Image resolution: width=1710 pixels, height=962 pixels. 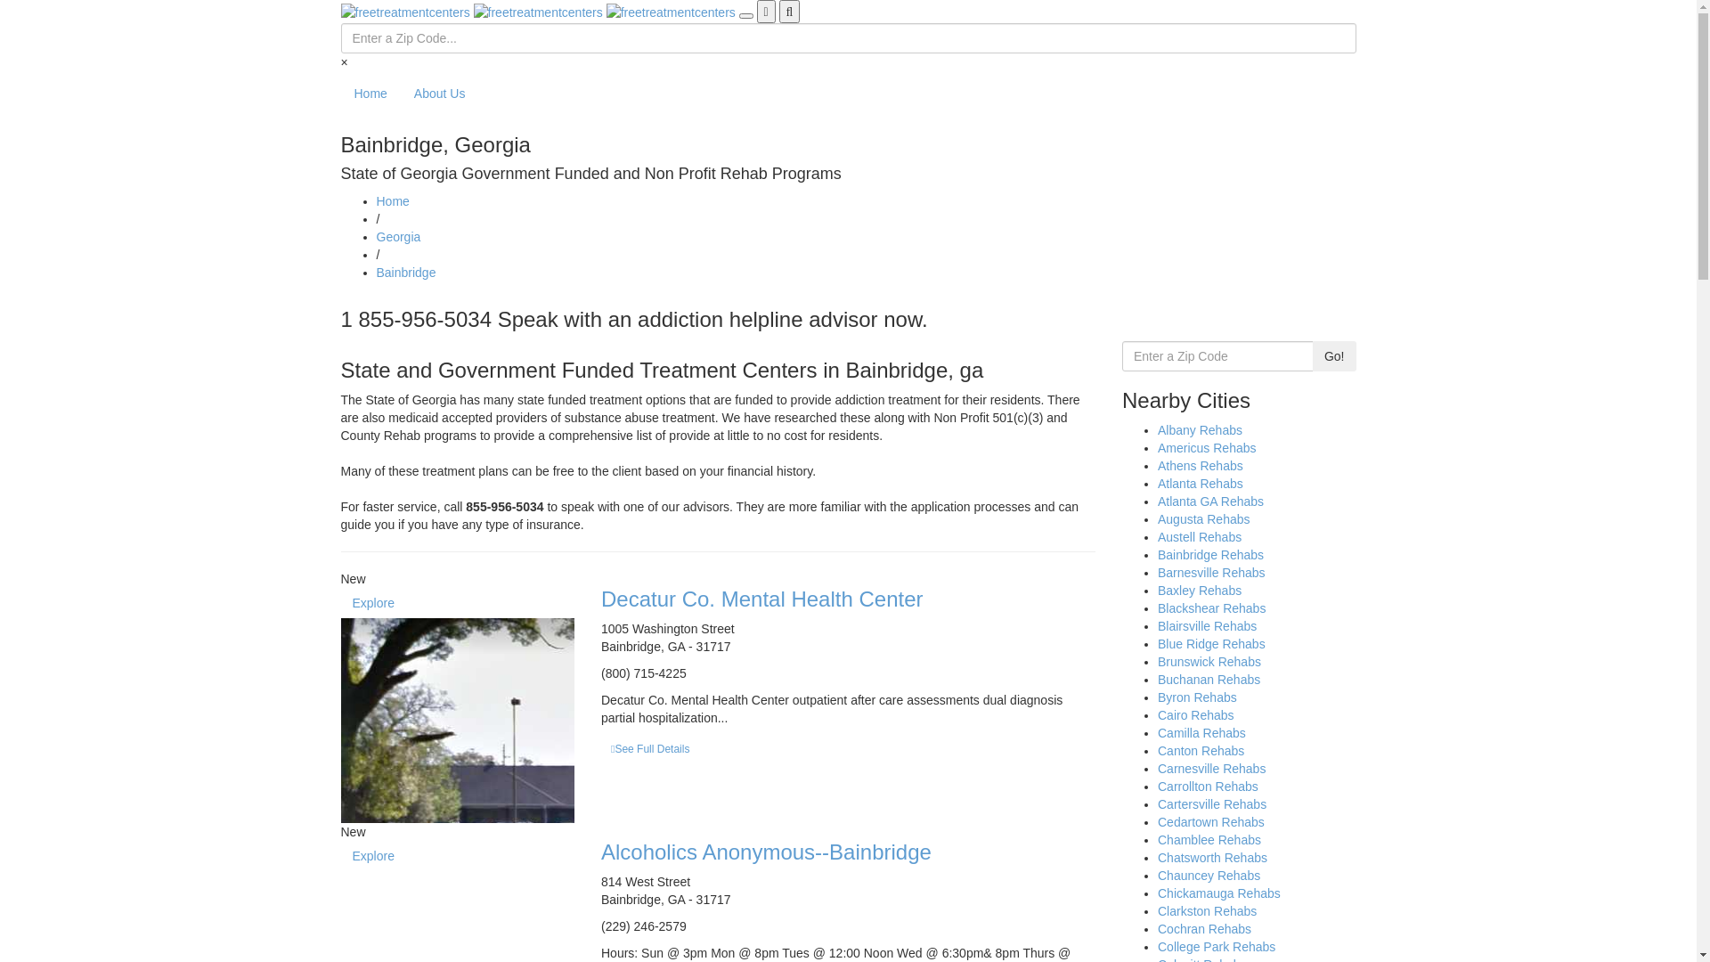 I want to click on Atlanta GA Rehabs, so click(x=1211, y=501).